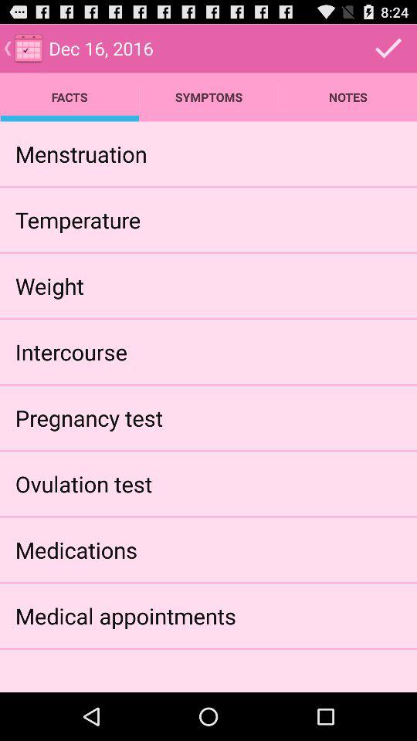 The width and height of the screenshot is (417, 741). What do you see at coordinates (80, 154) in the screenshot?
I see `jump until menstruation item` at bounding box center [80, 154].